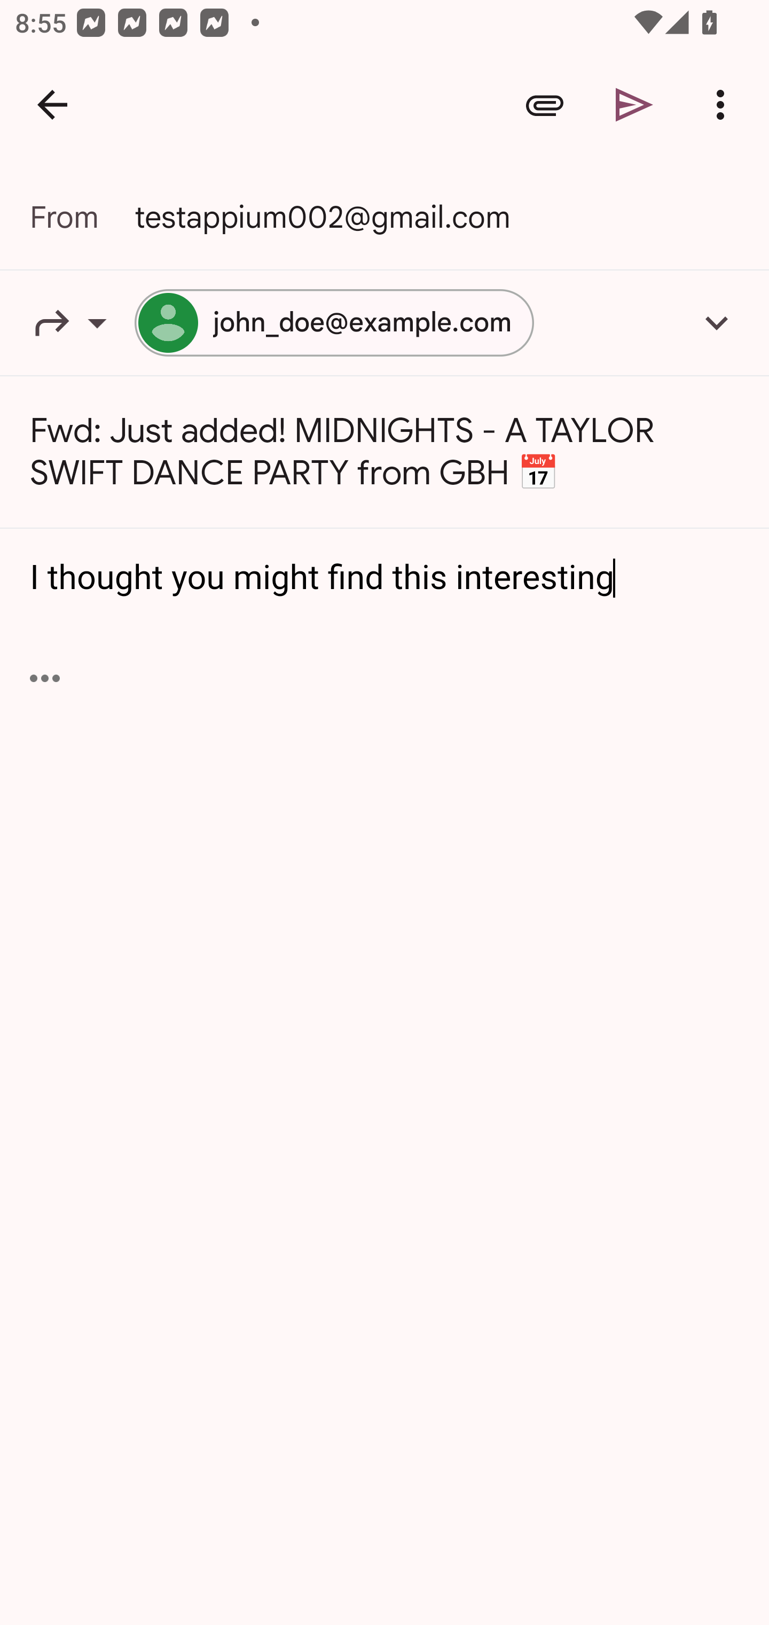 This screenshot has height=1625, width=769. Describe the element at coordinates (45, 678) in the screenshot. I see `Include quoted text` at that location.